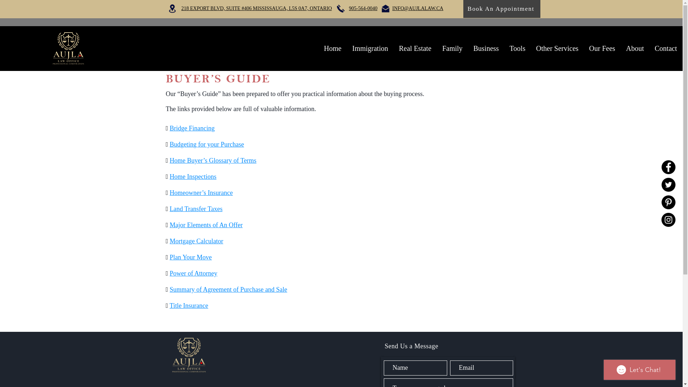 Image resolution: width=688 pixels, height=387 pixels. I want to click on Mortgage Calculator, so click(196, 241).